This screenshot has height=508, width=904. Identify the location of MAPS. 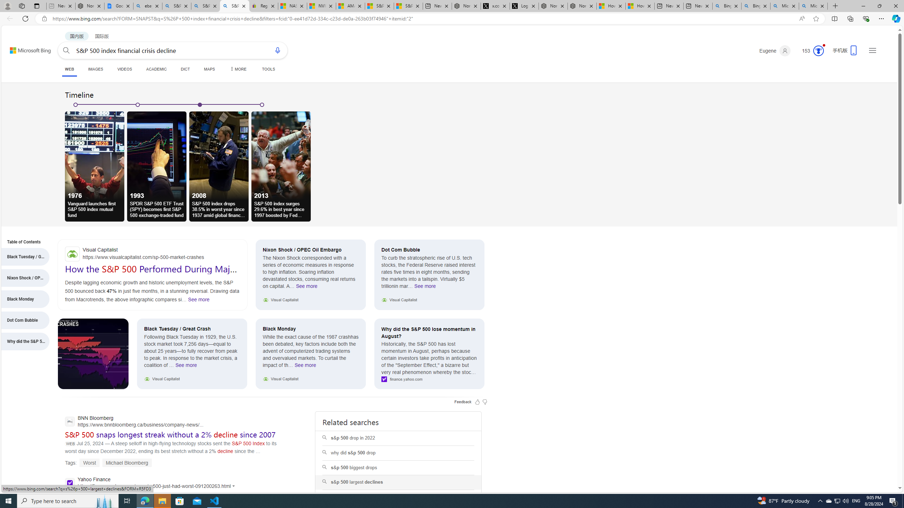
(209, 69).